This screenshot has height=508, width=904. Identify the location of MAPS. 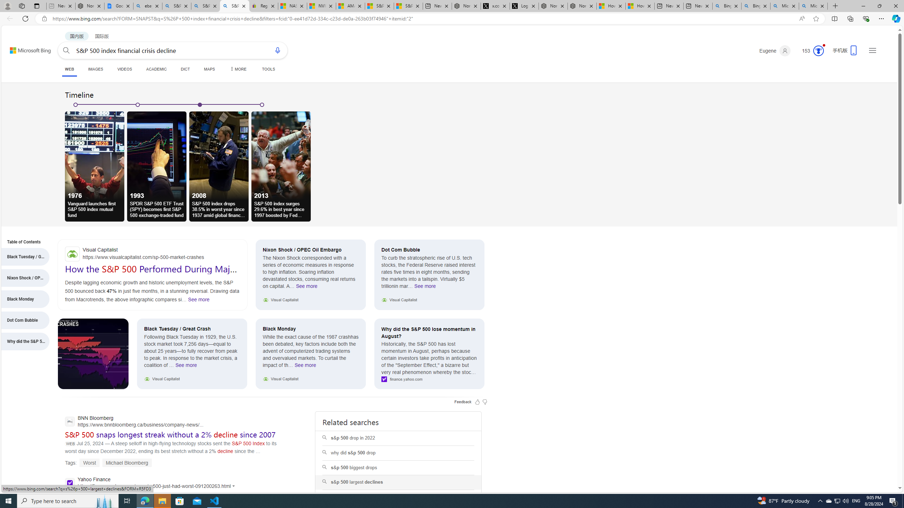
(209, 69).